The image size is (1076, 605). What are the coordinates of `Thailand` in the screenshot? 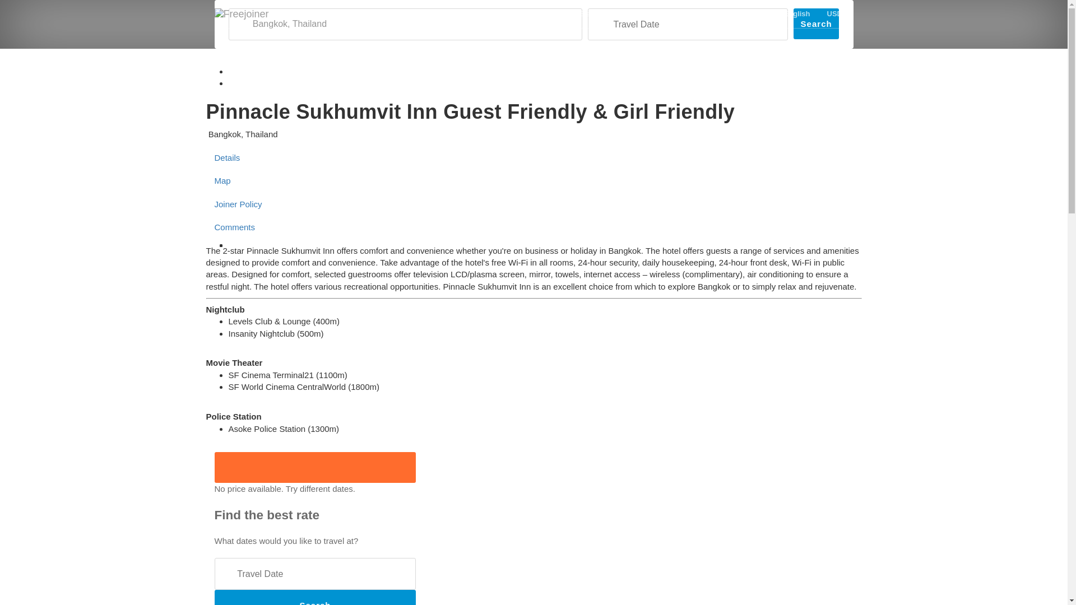 It's located at (305, 13).